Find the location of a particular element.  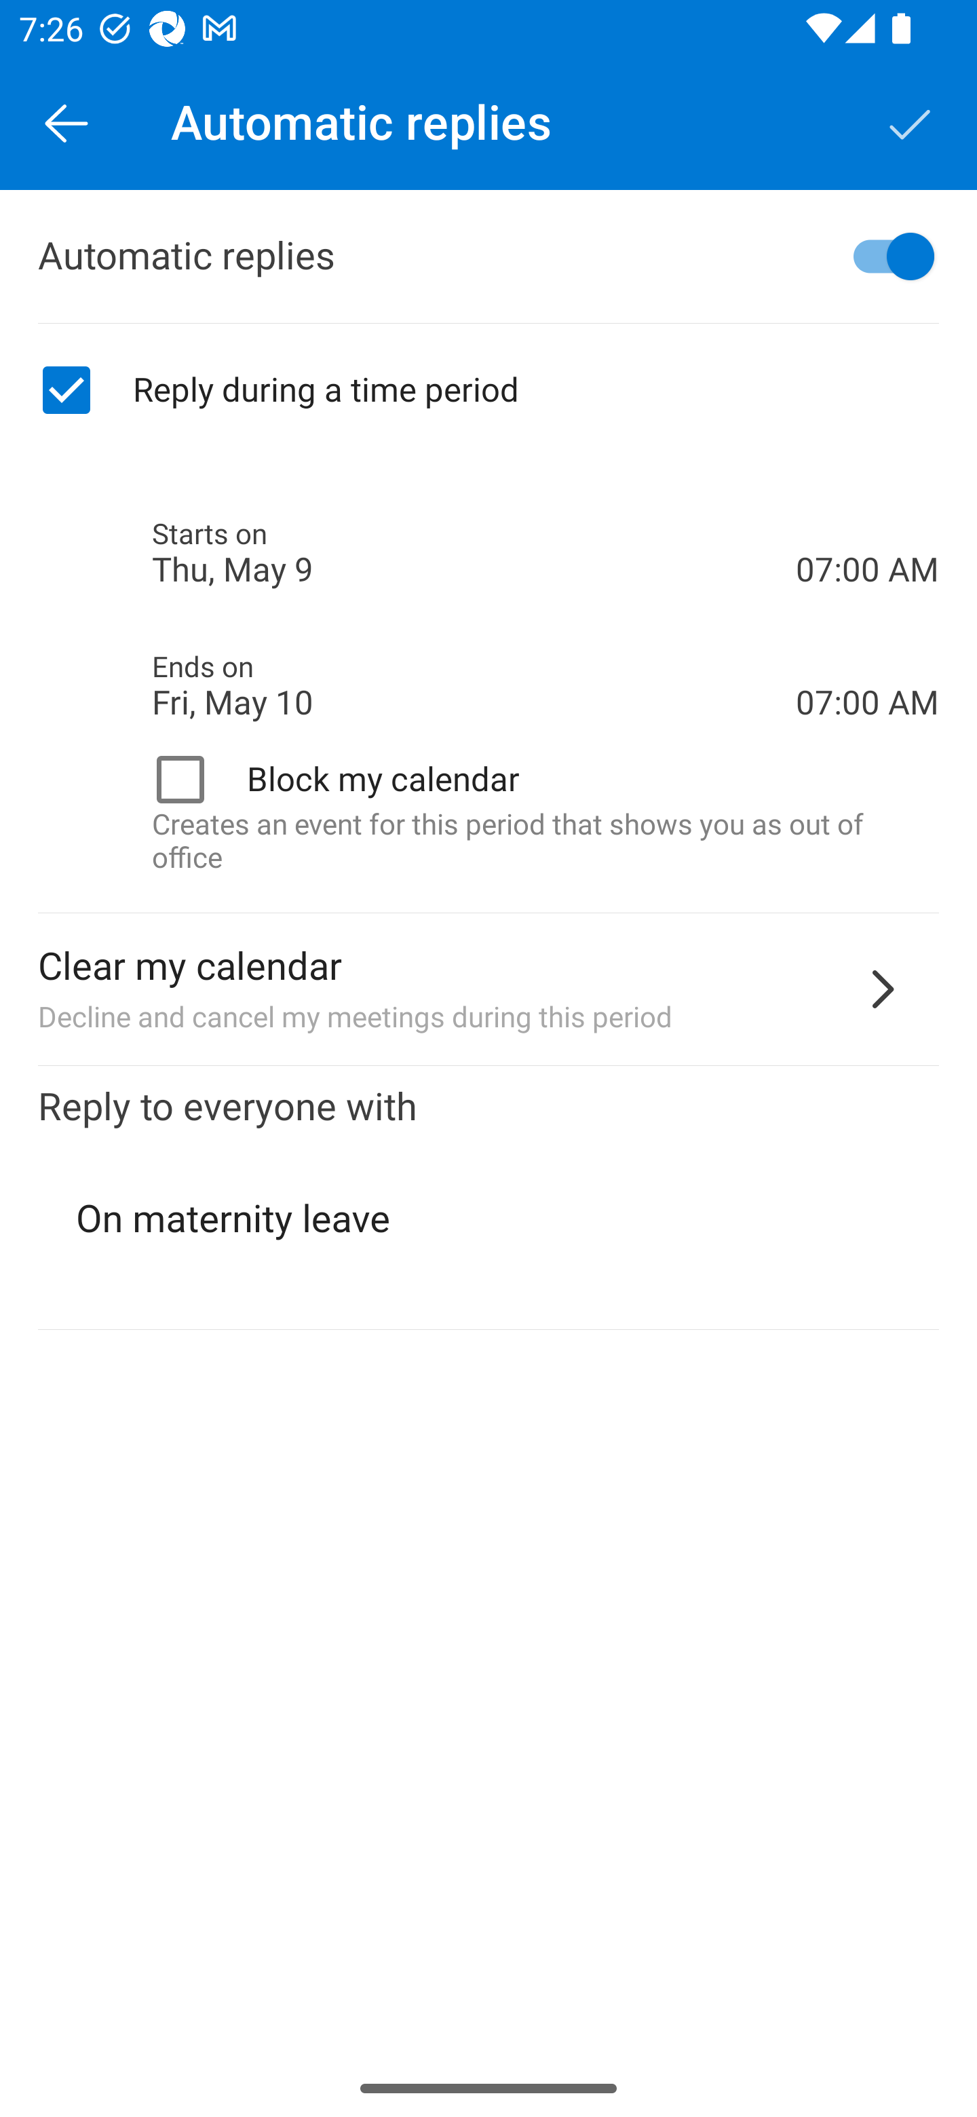

Starts on Thu, May 9 is located at coordinates (474, 554).